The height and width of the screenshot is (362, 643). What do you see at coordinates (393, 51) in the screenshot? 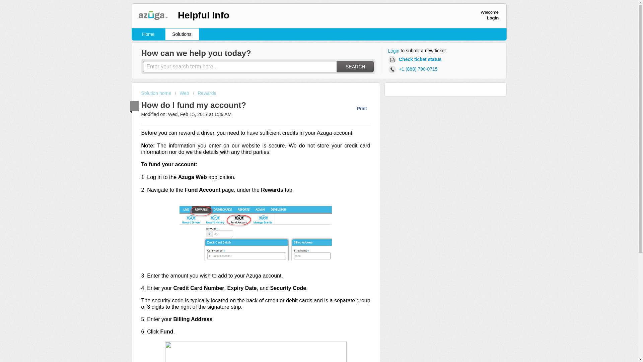
I see `Login` at bounding box center [393, 51].